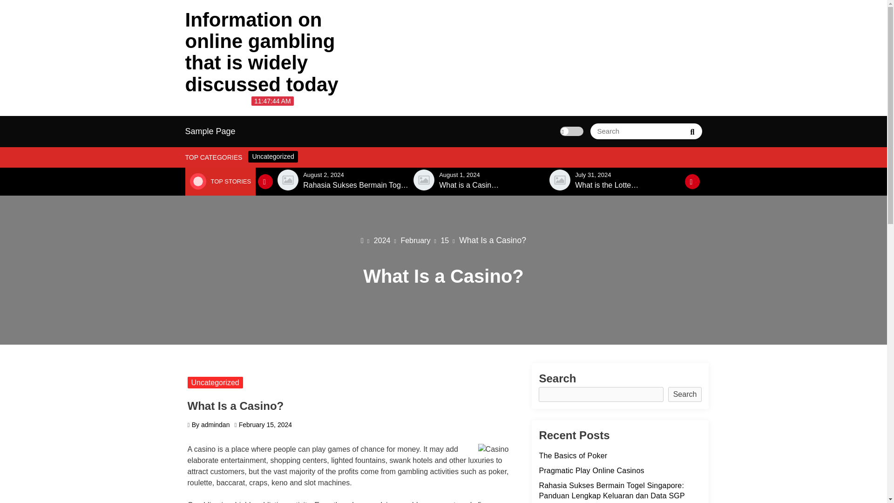 The width and height of the screenshot is (894, 503). Describe the element at coordinates (210, 131) in the screenshot. I see `Sample Page` at that location.